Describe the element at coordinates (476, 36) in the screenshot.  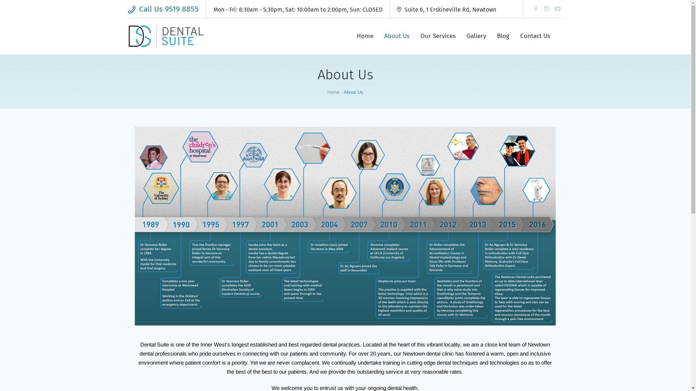
I see `Gallery` at that location.